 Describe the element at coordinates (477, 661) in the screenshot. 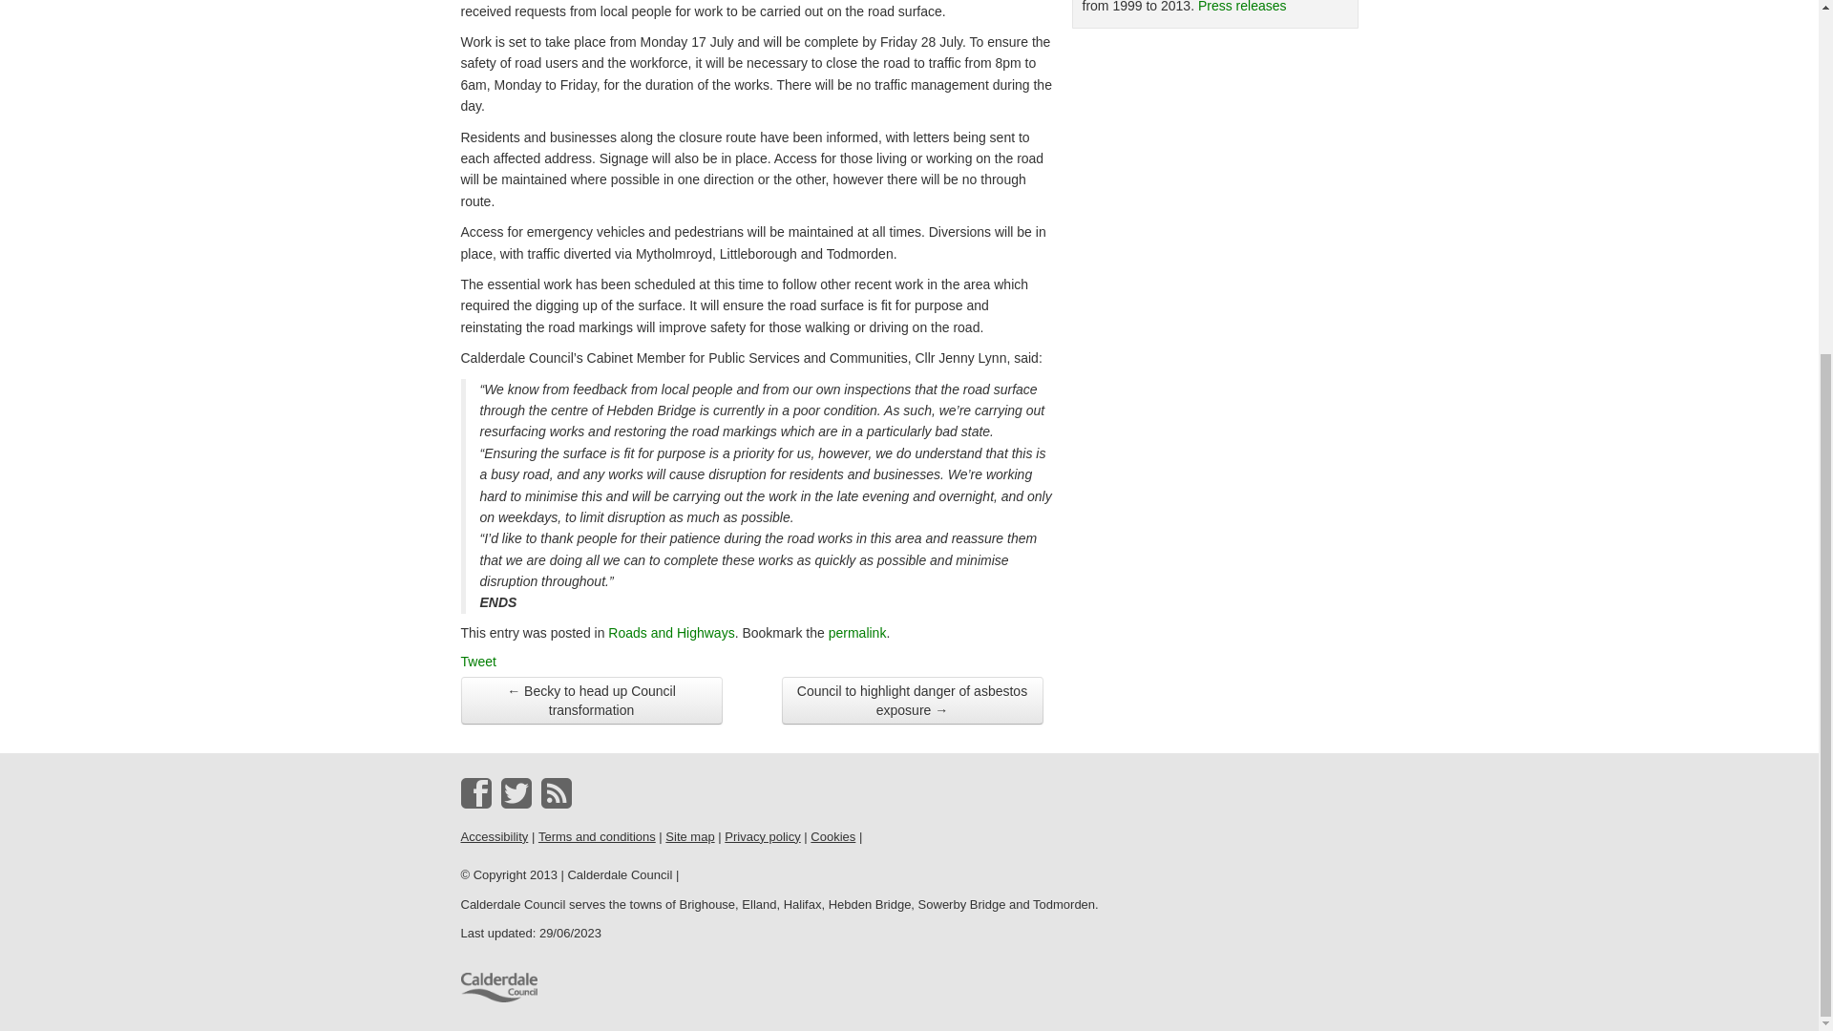

I see `Tweet` at that location.